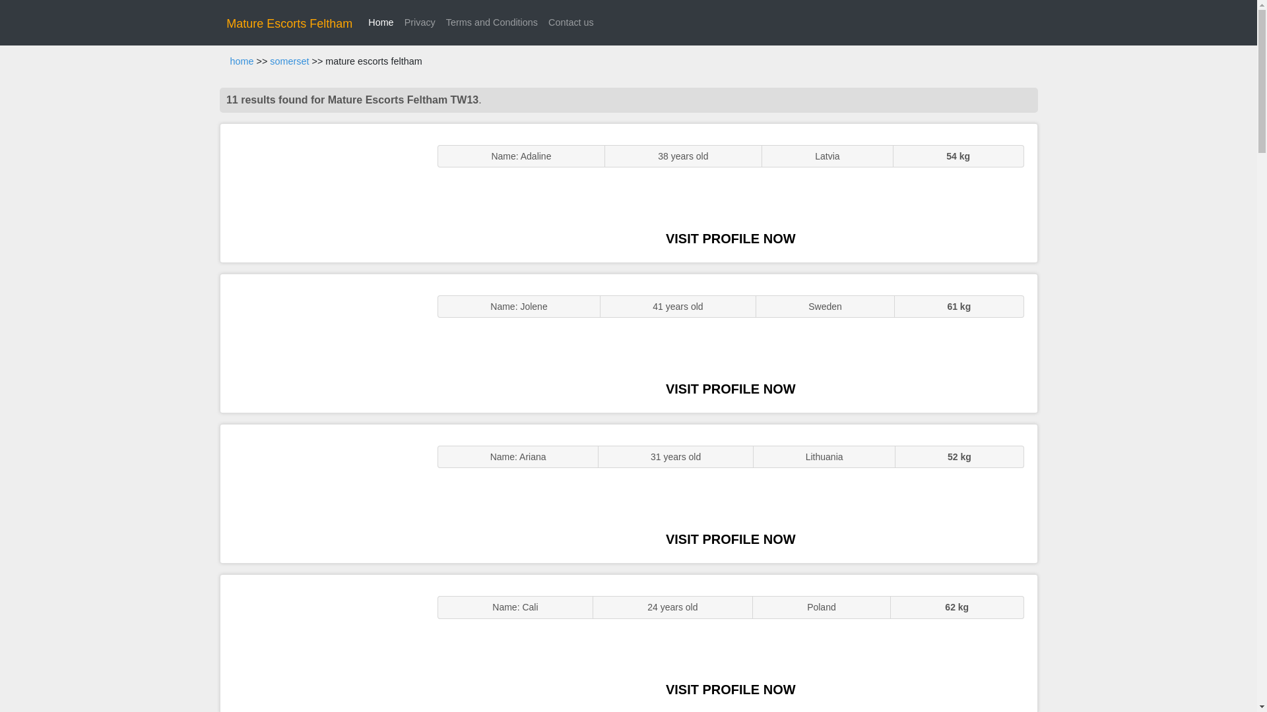 The width and height of the screenshot is (1267, 712). What do you see at coordinates (322, 493) in the screenshot?
I see `Sexy` at bounding box center [322, 493].